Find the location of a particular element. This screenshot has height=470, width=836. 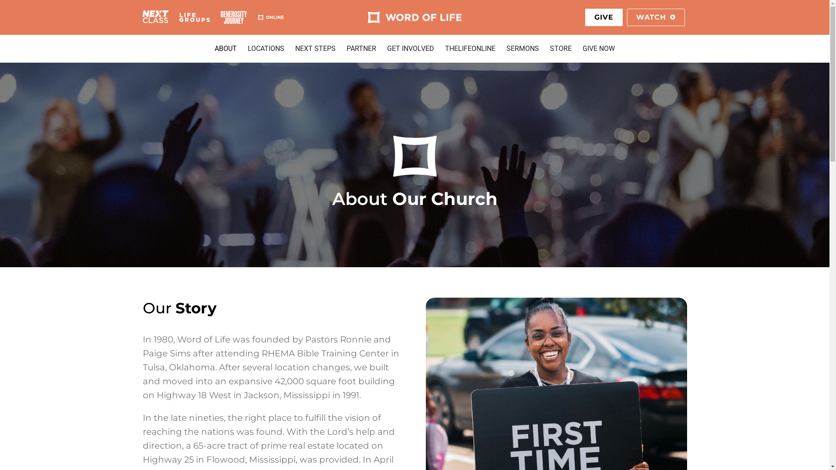

STORE is located at coordinates (561, 49).